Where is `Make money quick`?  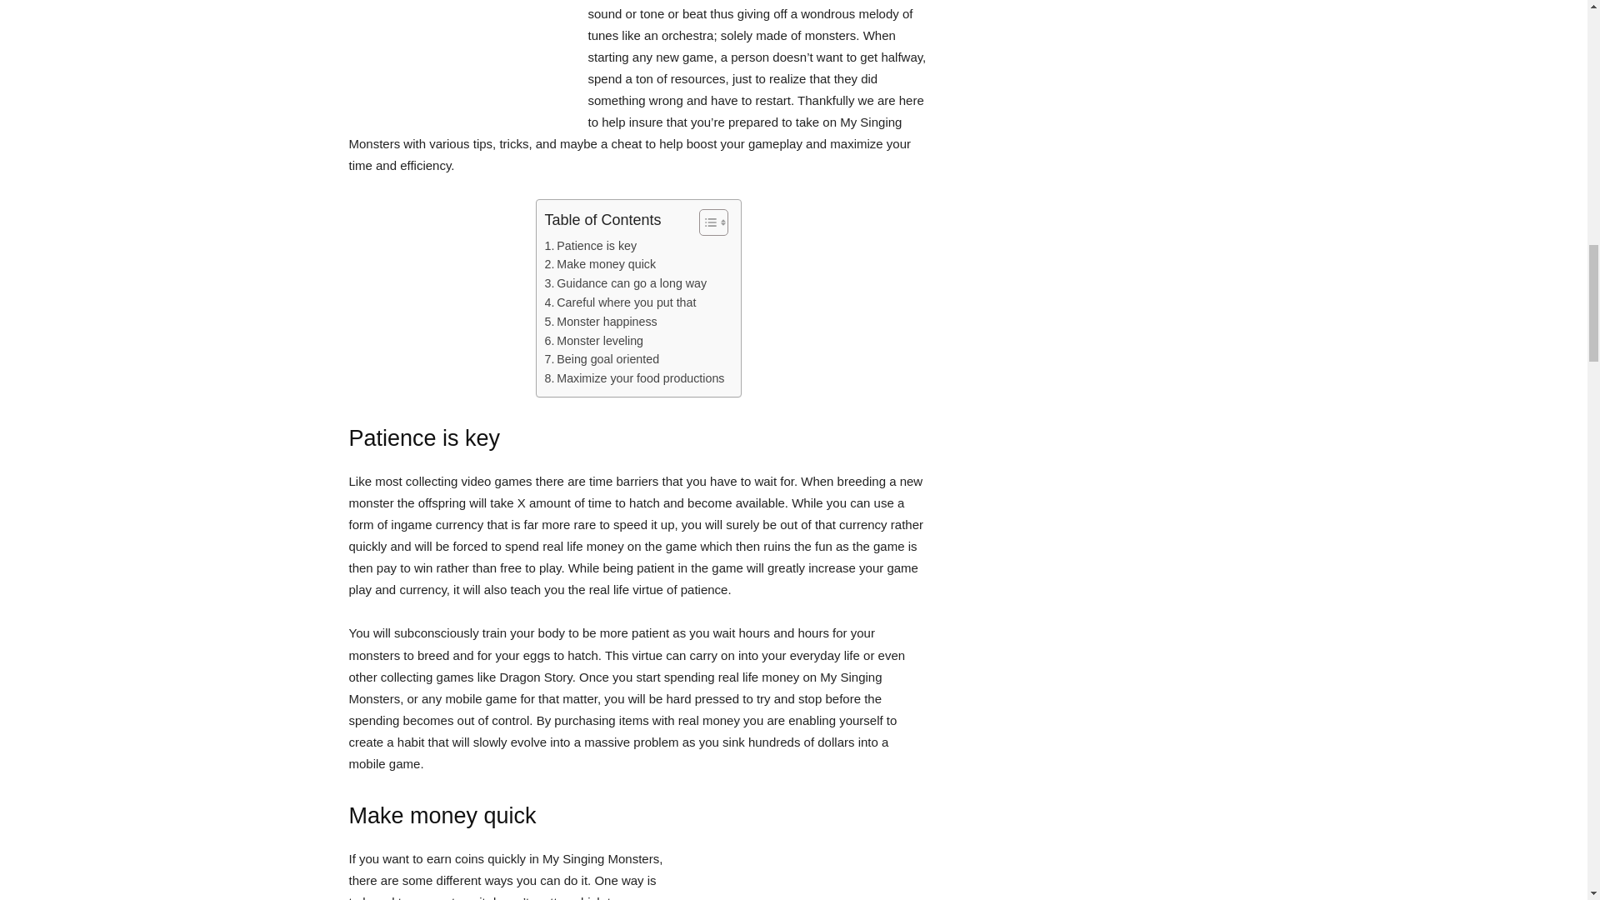 Make money quick is located at coordinates (600, 264).